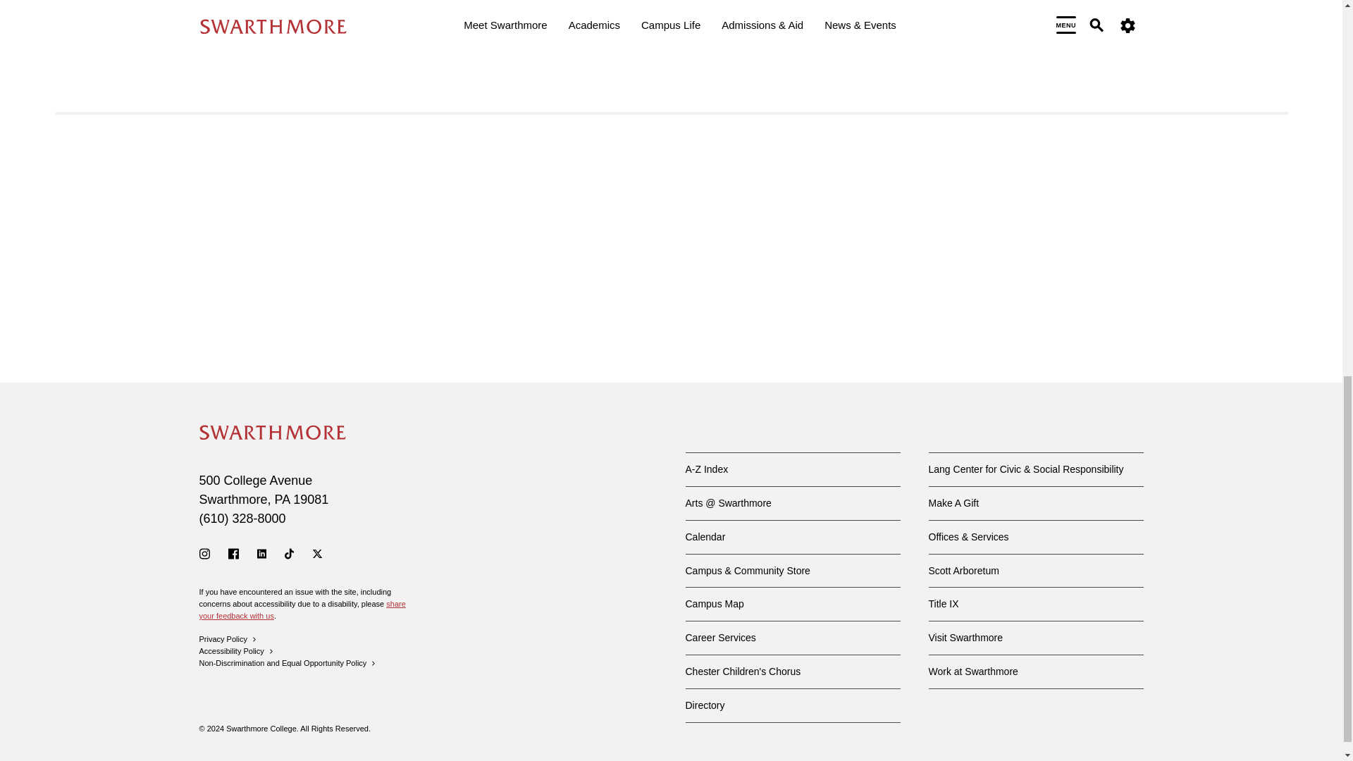 The height and width of the screenshot is (761, 1353). I want to click on Instagram, so click(204, 553).